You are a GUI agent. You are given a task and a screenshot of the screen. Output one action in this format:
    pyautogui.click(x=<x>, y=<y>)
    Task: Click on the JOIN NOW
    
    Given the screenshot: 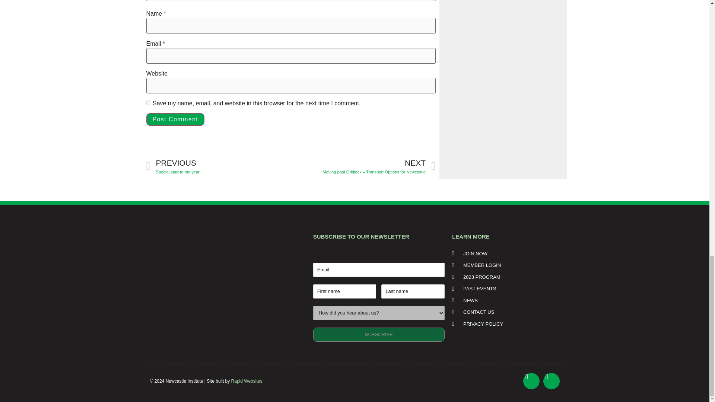 What is the action you would take?
    pyautogui.click(x=505, y=254)
    